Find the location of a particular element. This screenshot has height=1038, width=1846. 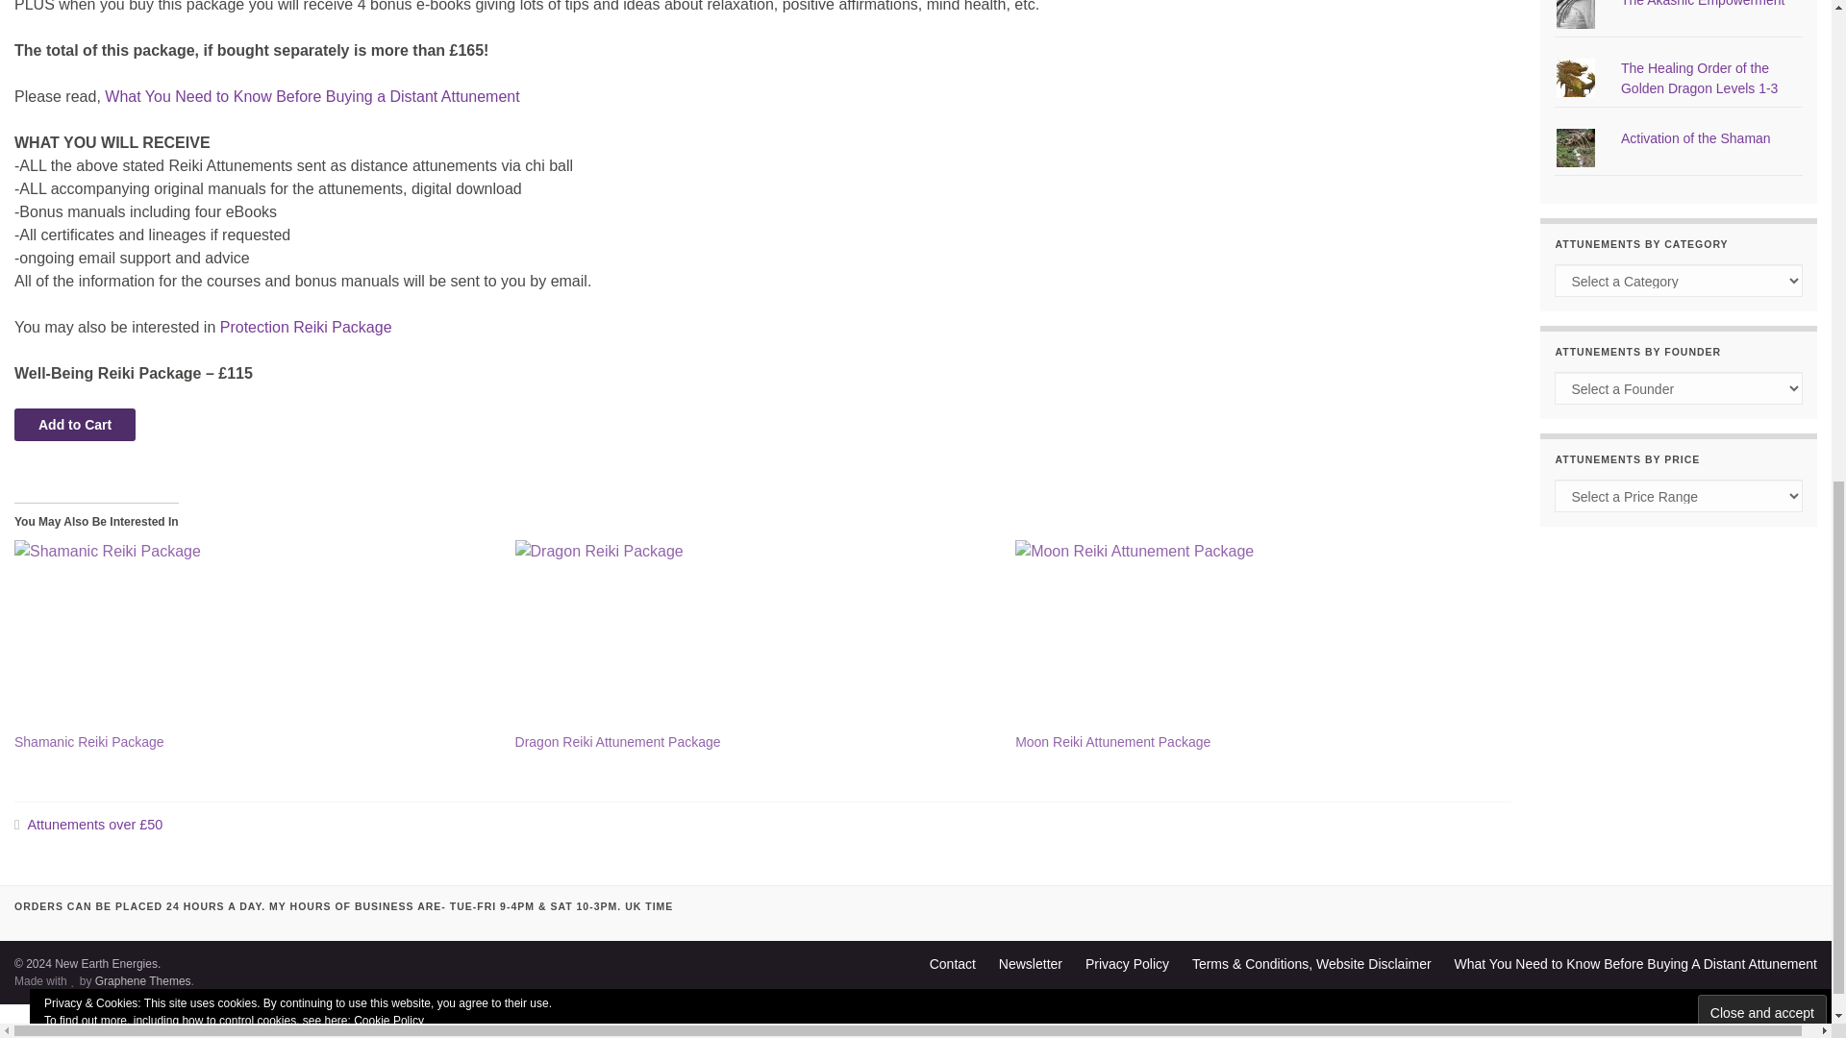

Shamanic Reiki Package is located at coordinates (88, 741).